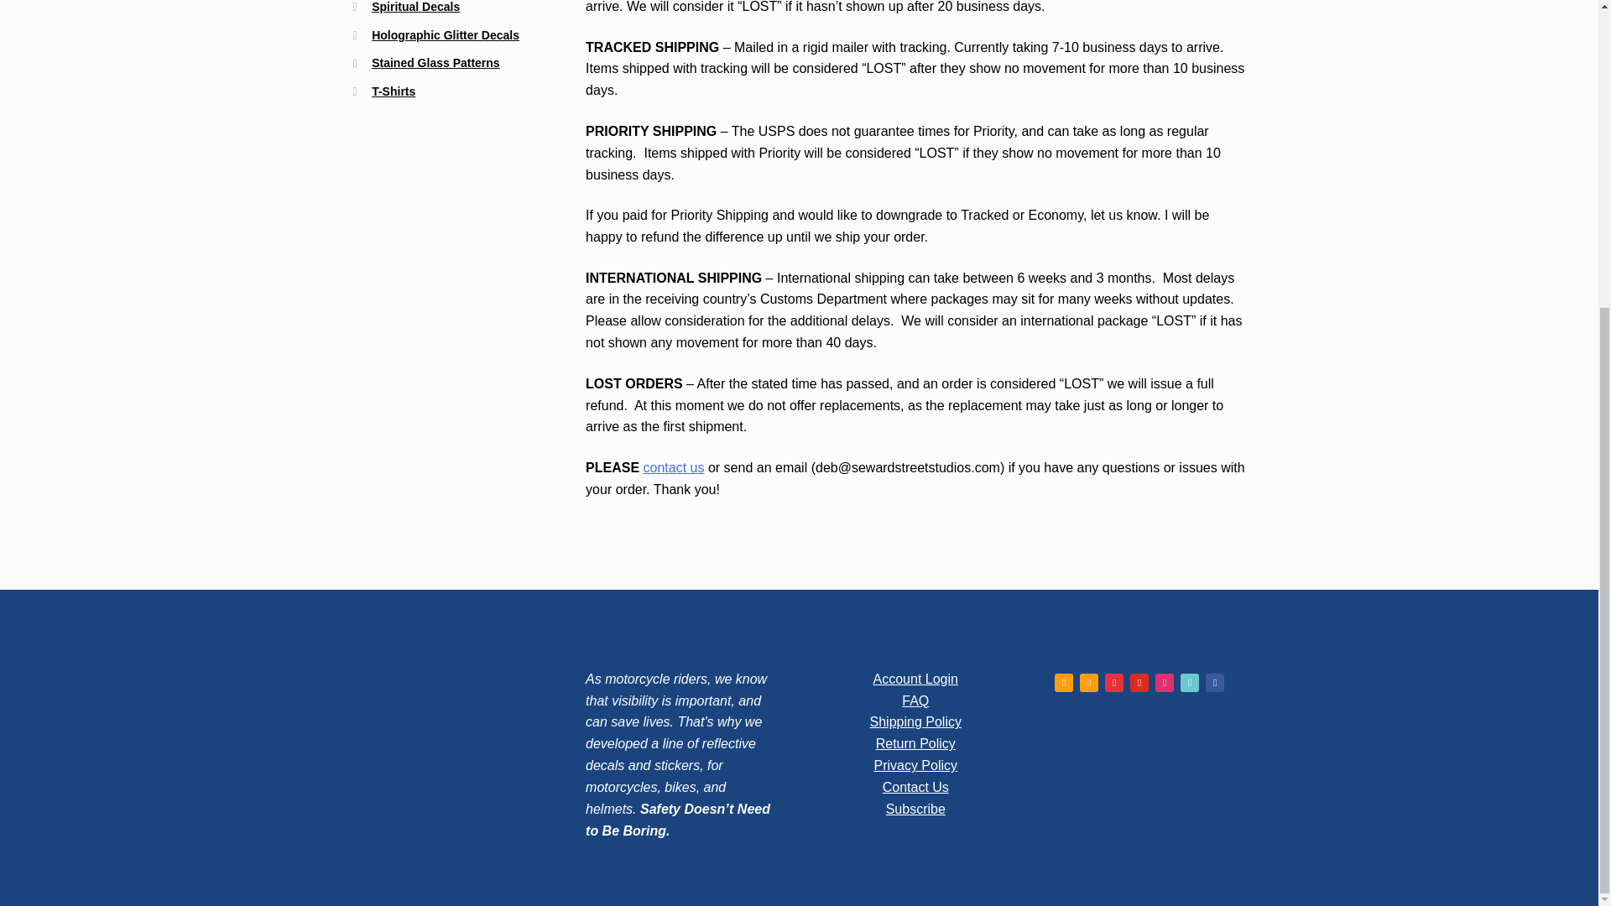 The width and height of the screenshot is (1611, 906). I want to click on Facebook, so click(1064, 681).